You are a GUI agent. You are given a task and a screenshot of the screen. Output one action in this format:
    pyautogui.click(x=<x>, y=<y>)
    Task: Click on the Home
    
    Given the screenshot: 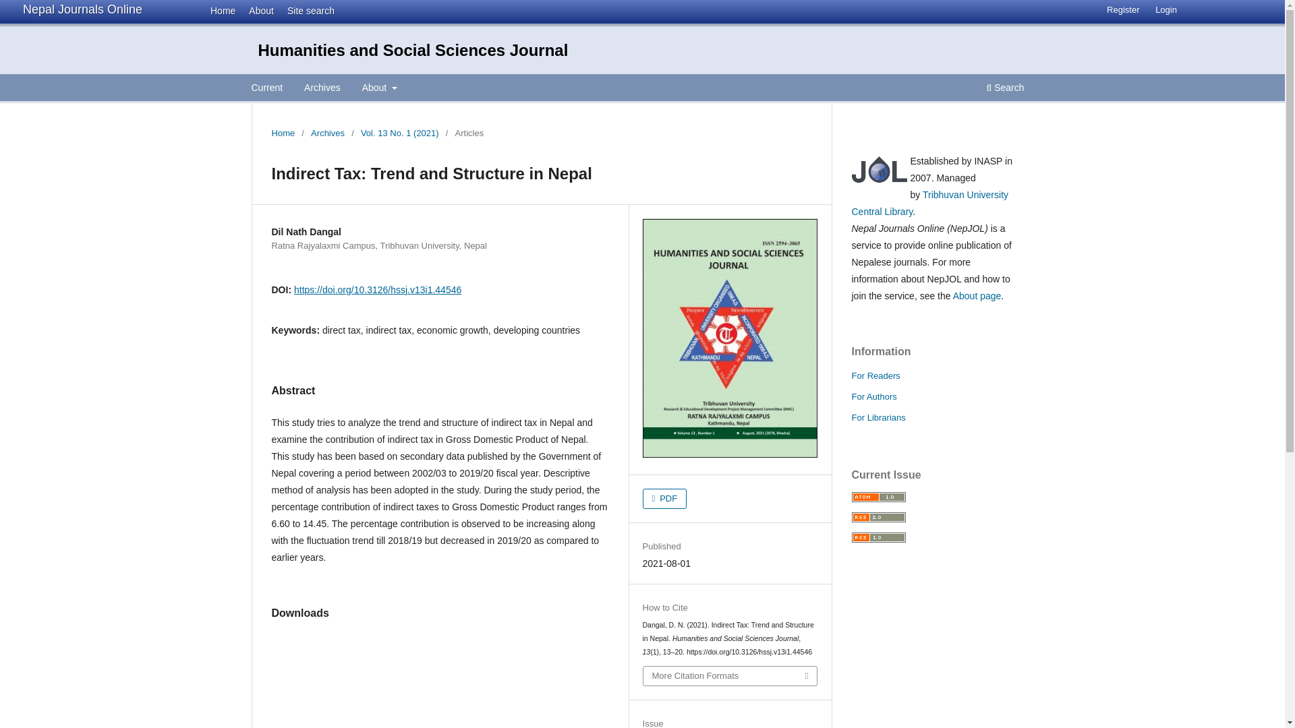 What is the action you would take?
    pyautogui.click(x=219, y=10)
    